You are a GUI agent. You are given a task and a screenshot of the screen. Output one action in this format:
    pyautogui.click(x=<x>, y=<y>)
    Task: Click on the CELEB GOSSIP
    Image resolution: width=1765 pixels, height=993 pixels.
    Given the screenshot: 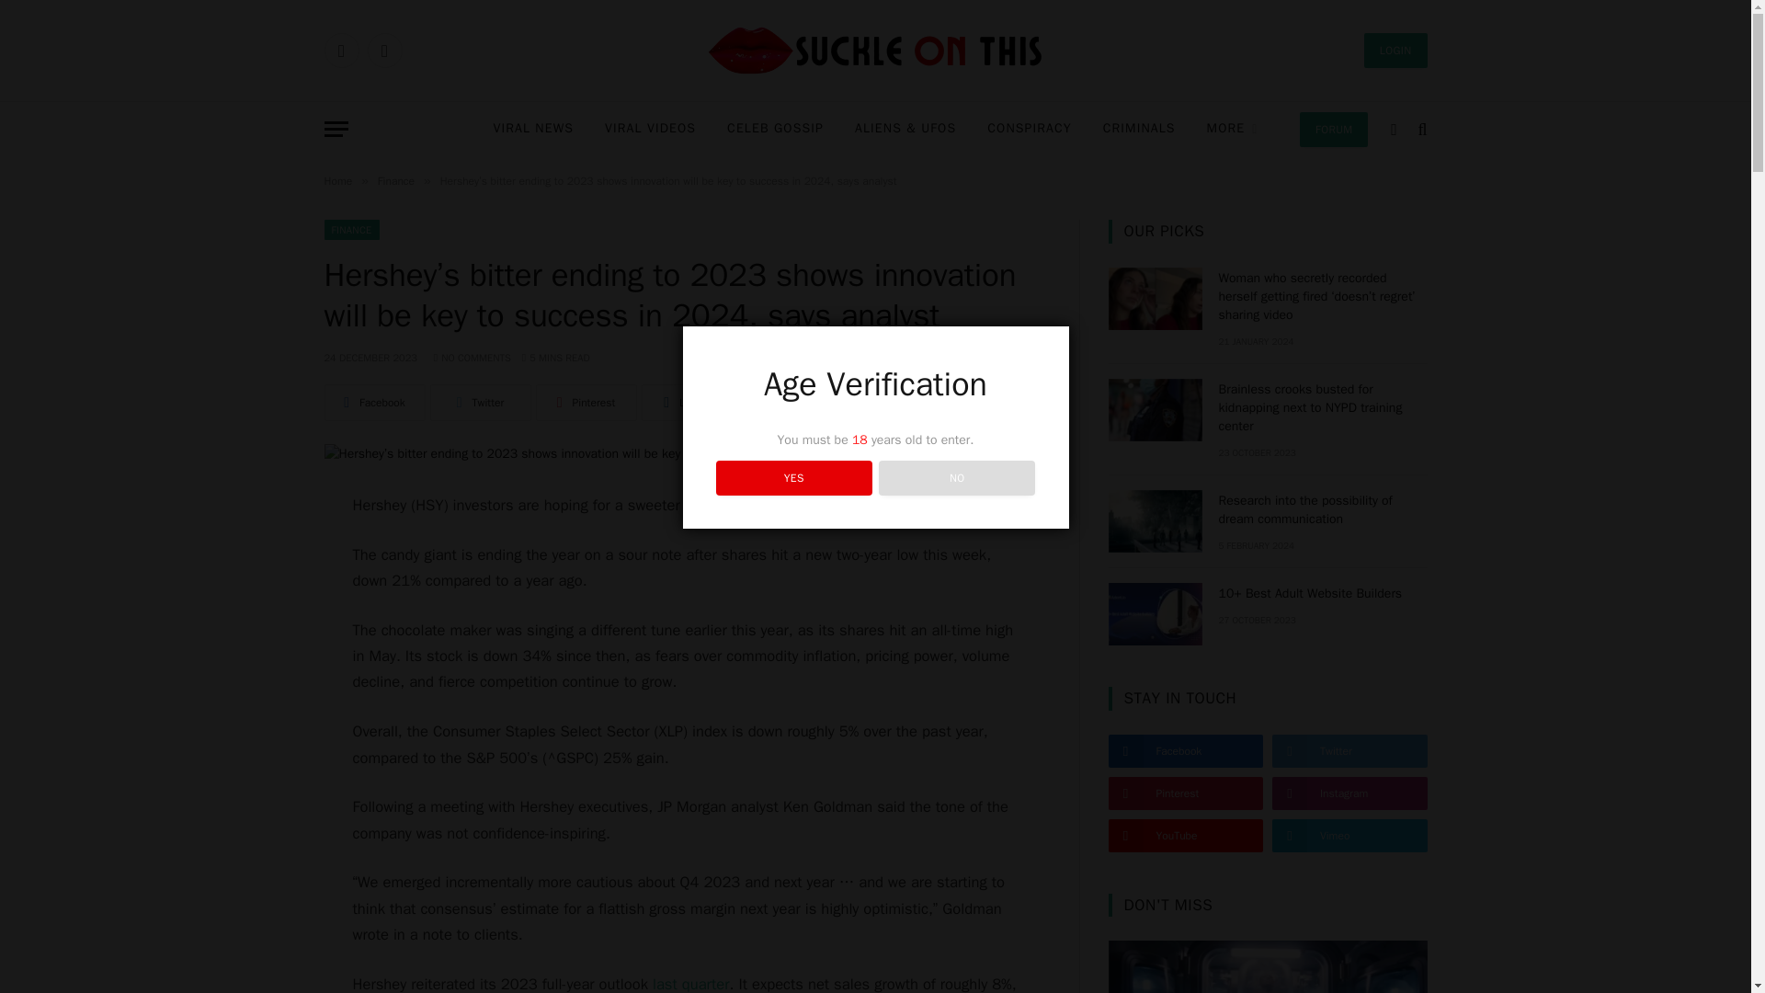 What is the action you would take?
    pyautogui.click(x=775, y=129)
    